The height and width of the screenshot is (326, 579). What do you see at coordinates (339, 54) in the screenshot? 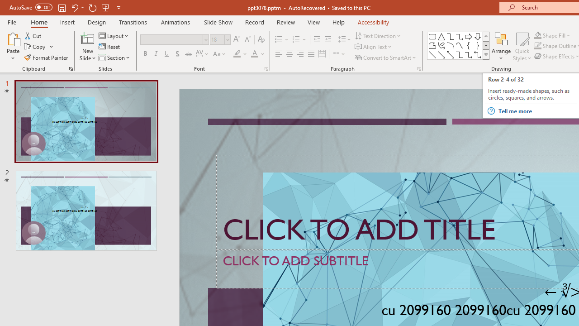
I see `Columns` at bounding box center [339, 54].